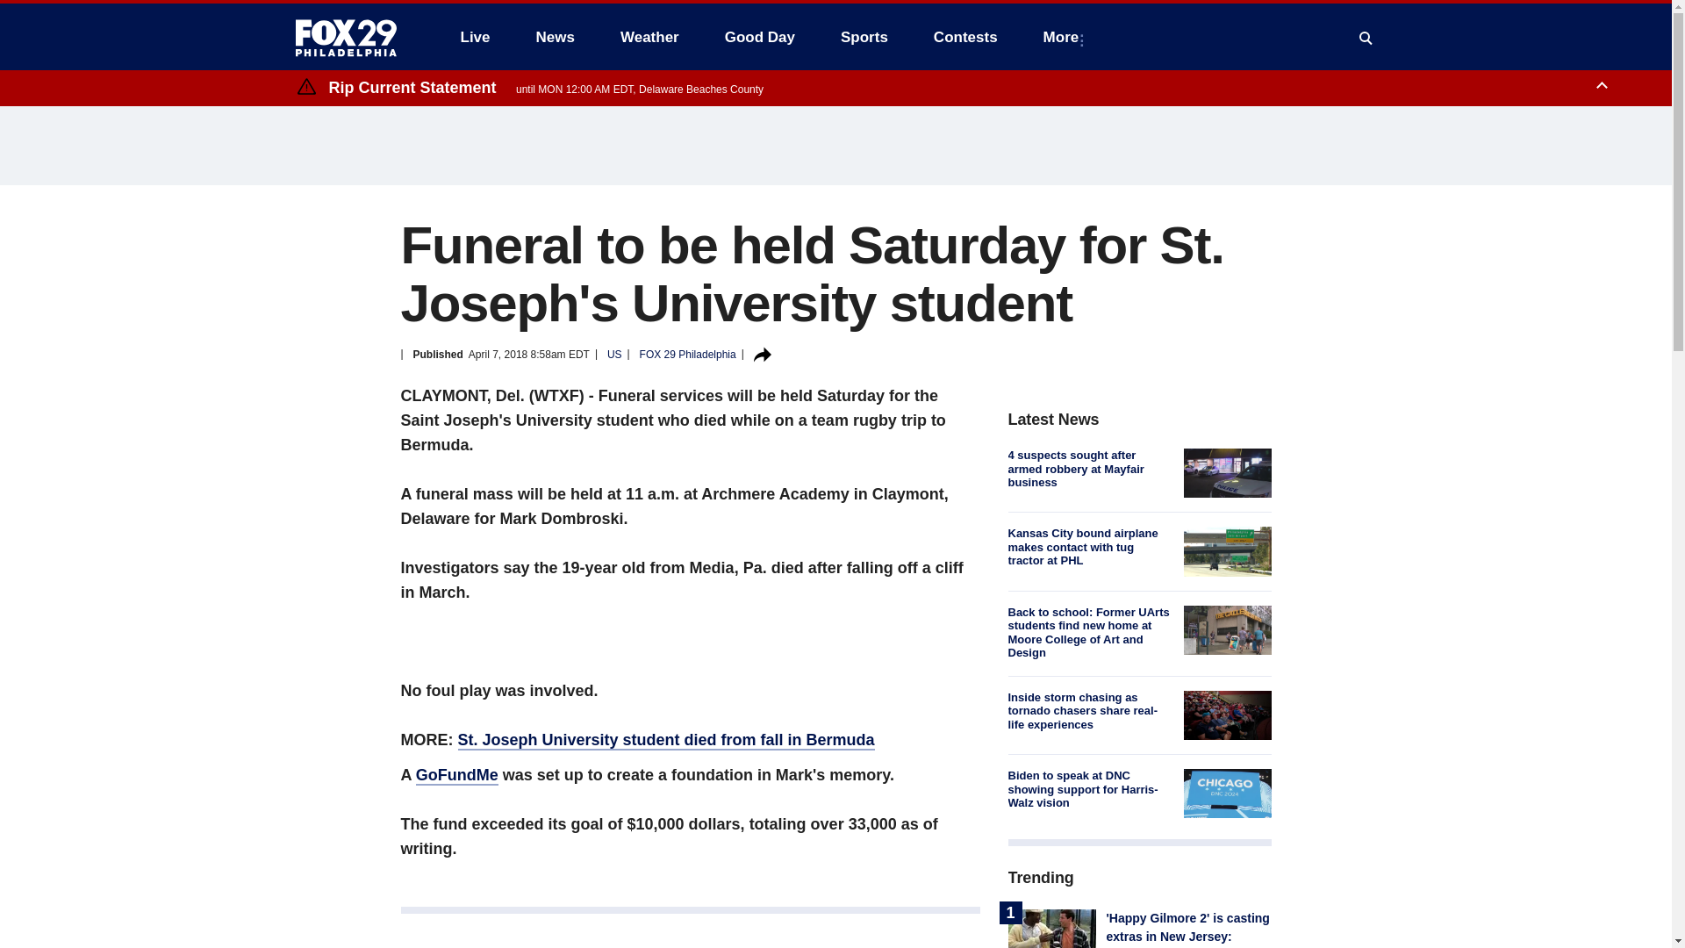  I want to click on Good Day, so click(760, 37).